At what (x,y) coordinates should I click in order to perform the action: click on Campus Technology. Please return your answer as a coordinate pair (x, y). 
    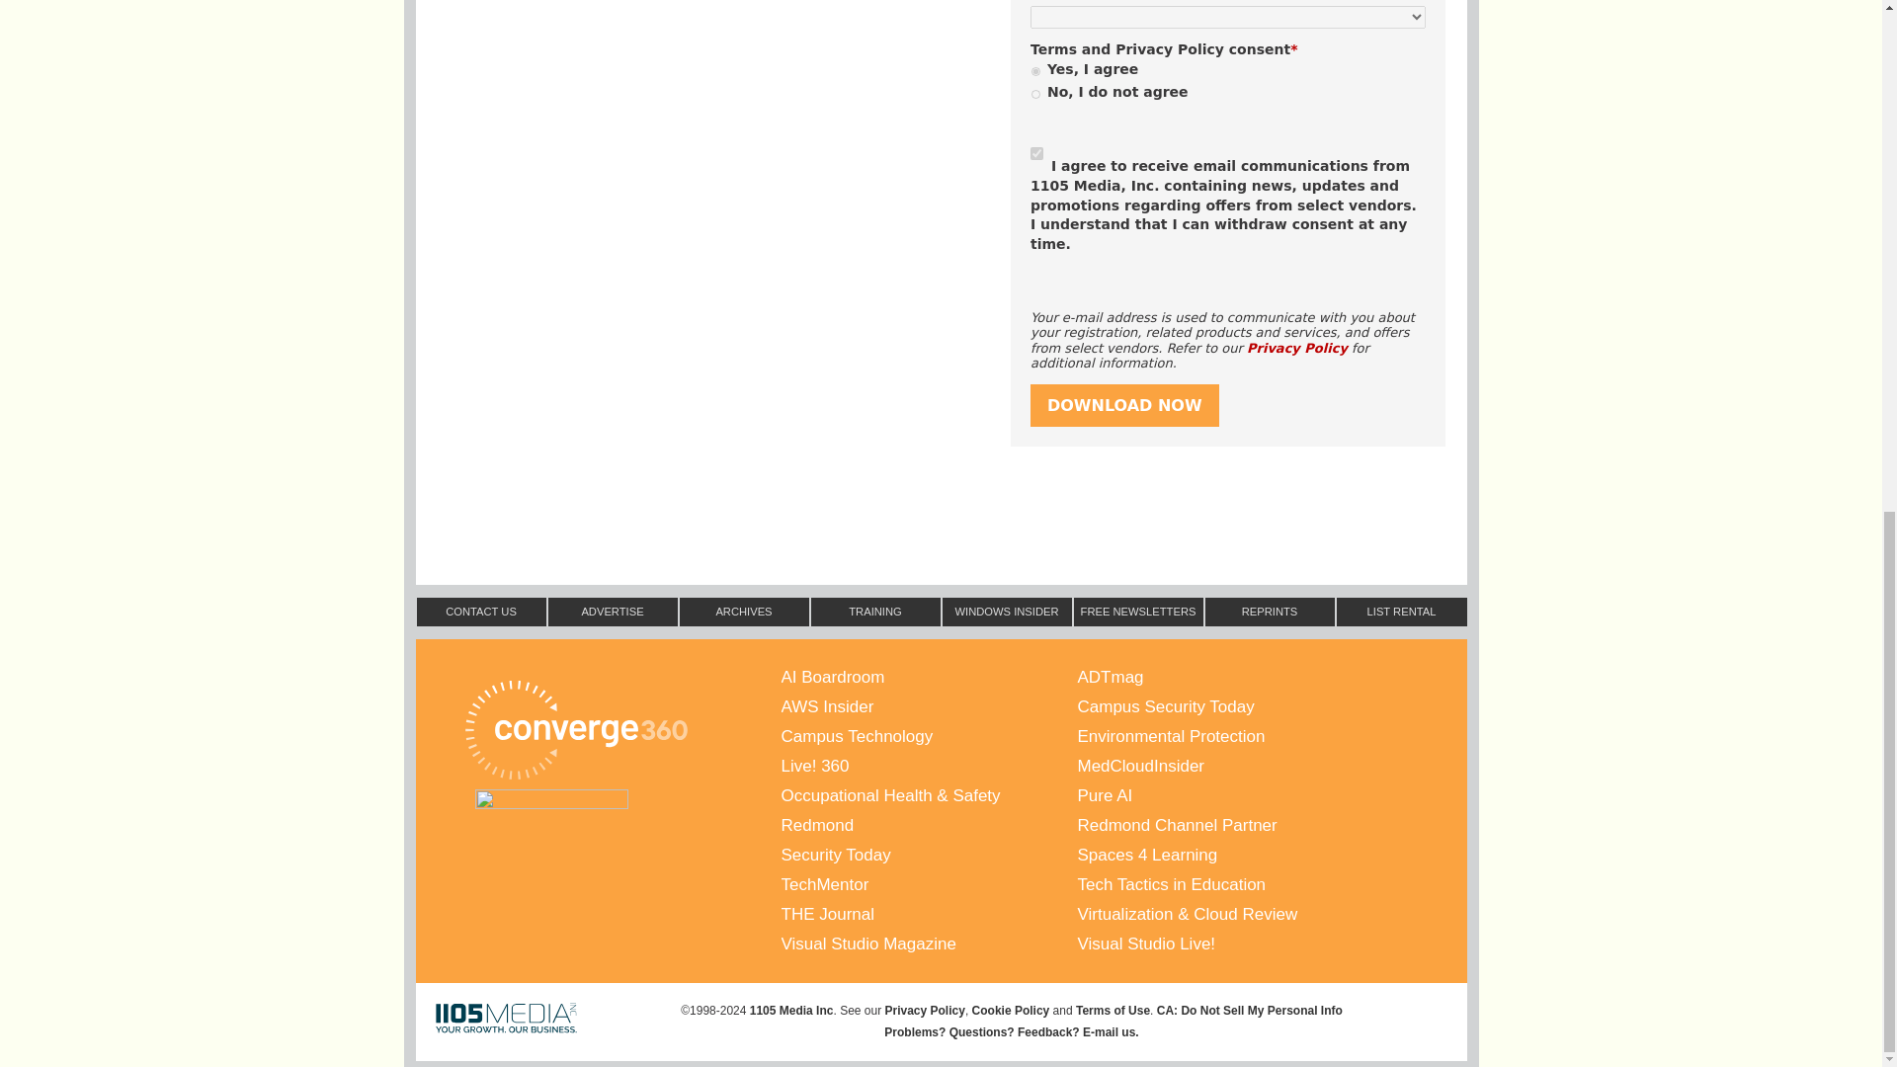
    Looking at the image, I should click on (929, 737).